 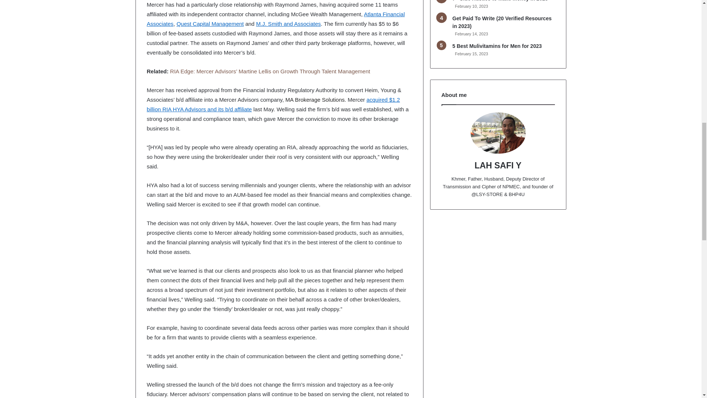 What do you see at coordinates (275, 19) in the screenshot?
I see `Atlanta Financial Associates` at bounding box center [275, 19].